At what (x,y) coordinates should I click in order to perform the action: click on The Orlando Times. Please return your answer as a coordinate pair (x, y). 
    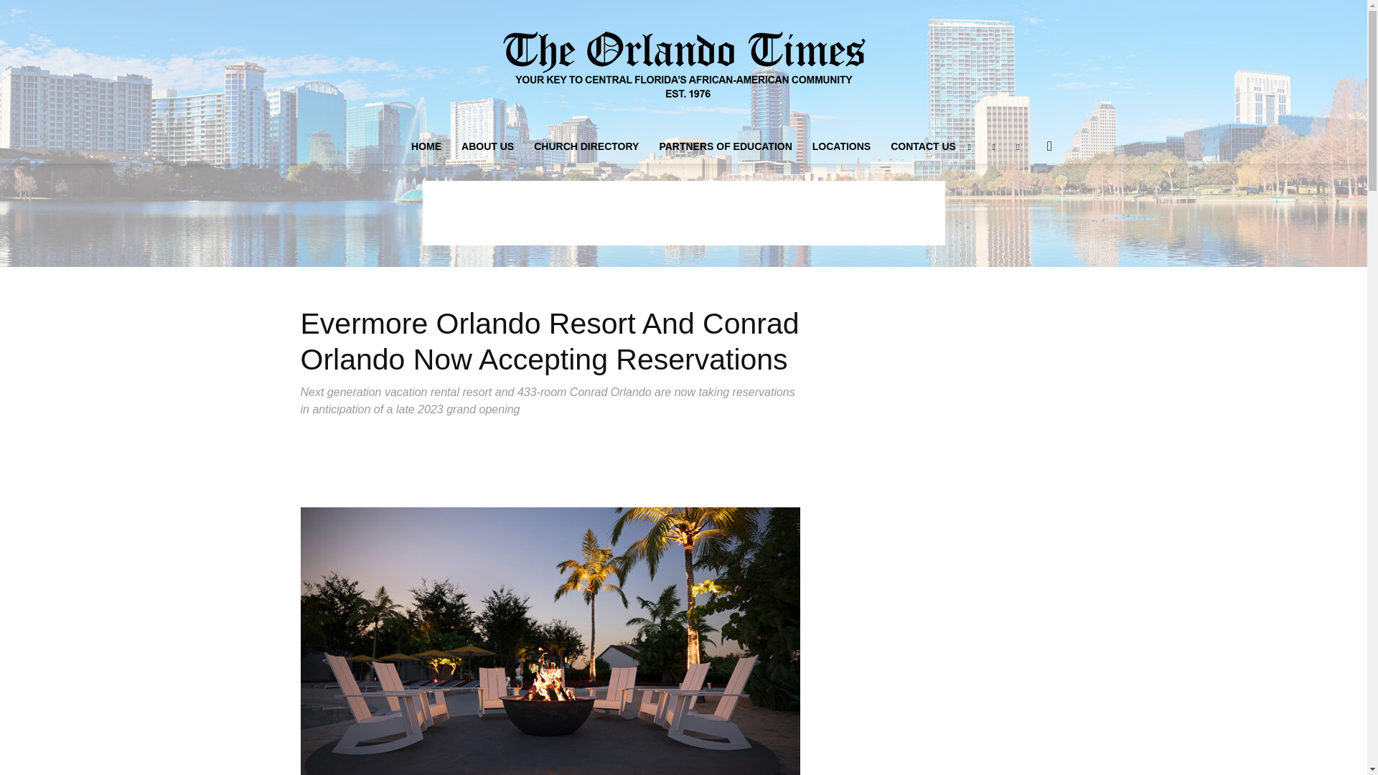
    Looking at the image, I should click on (683, 65).